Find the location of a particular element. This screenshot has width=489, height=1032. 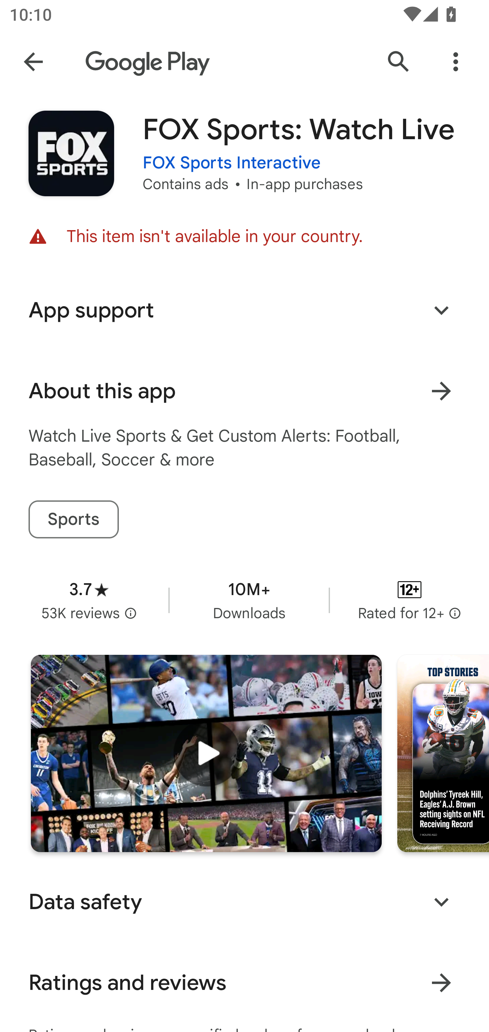

Navigate up is located at coordinates (33, 62).